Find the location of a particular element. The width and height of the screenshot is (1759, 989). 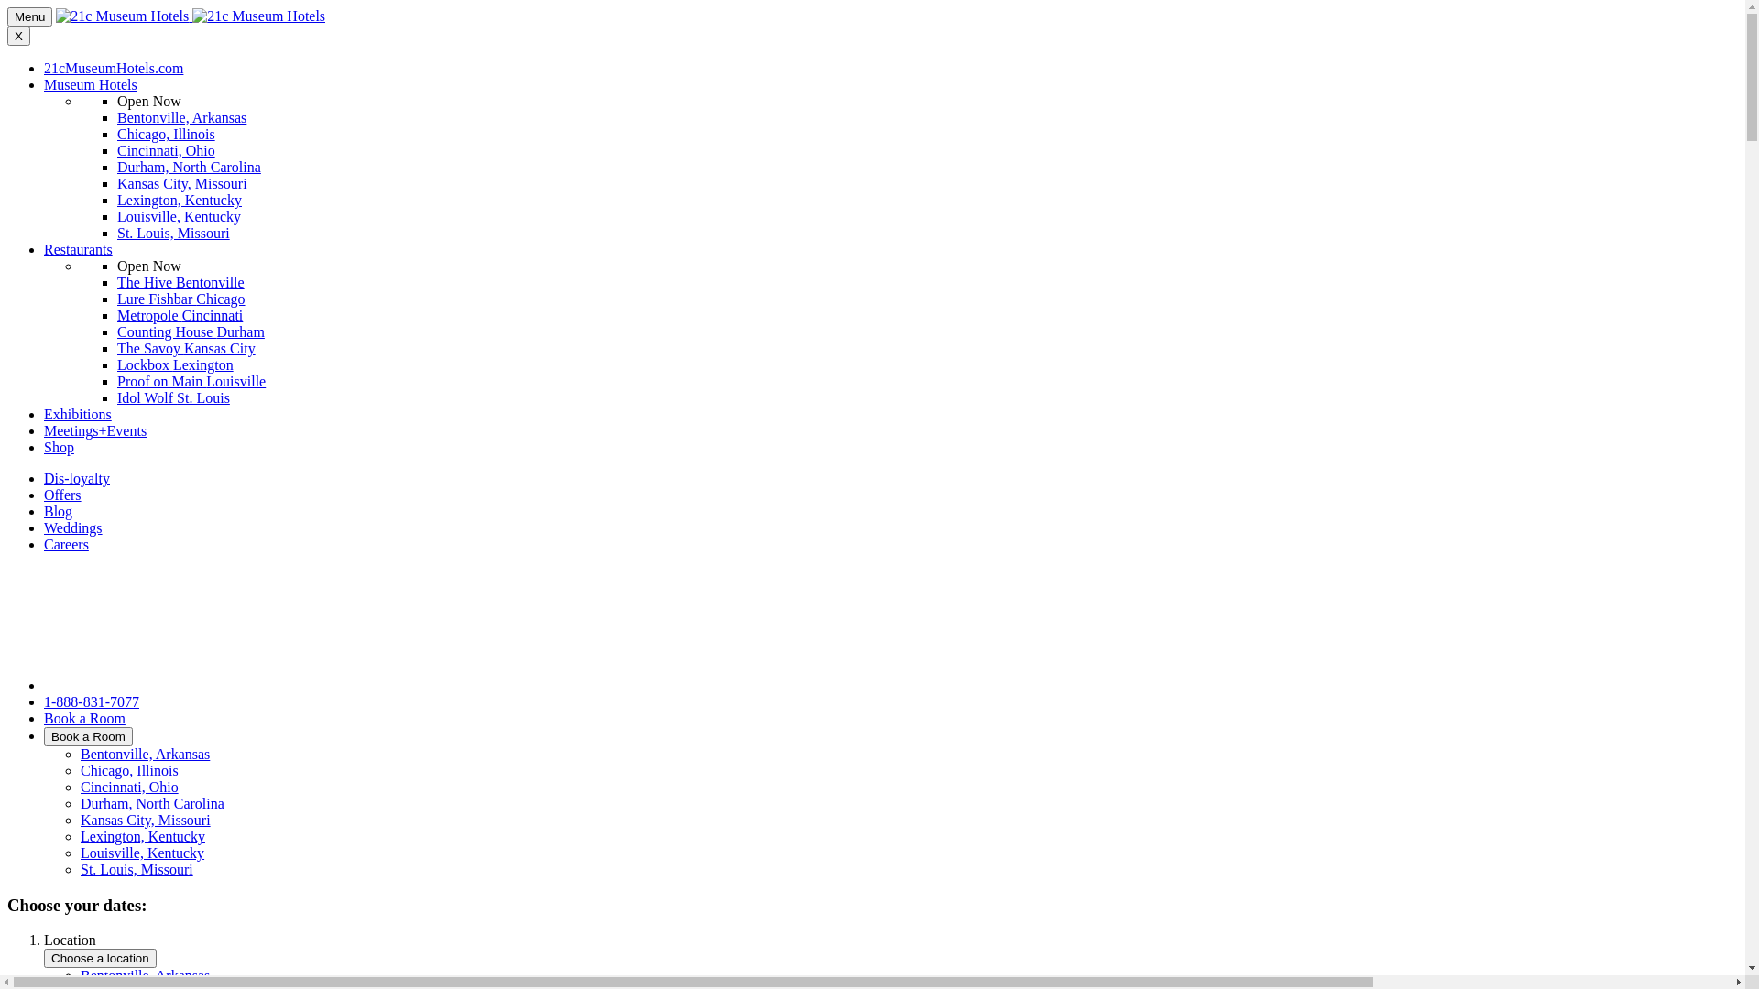

Lexington, Kentucky is located at coordinates (143, 836).